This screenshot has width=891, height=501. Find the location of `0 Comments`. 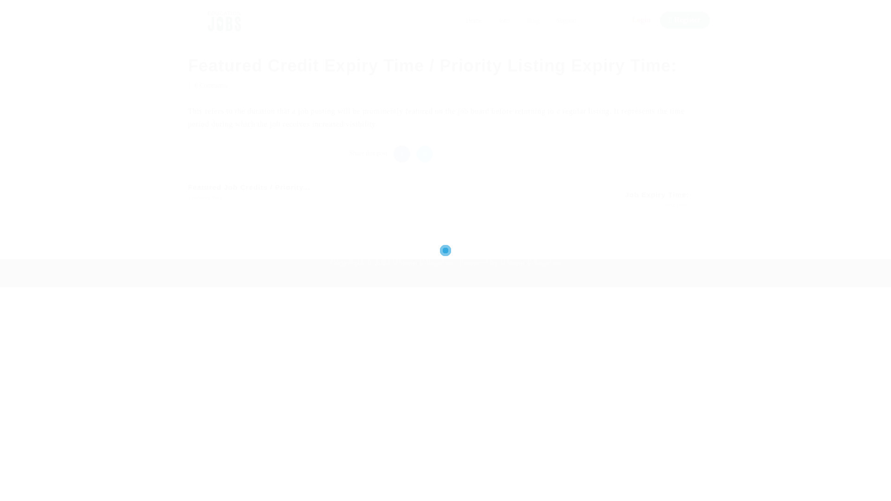

0 Comments is located at coordinates (212, 85).